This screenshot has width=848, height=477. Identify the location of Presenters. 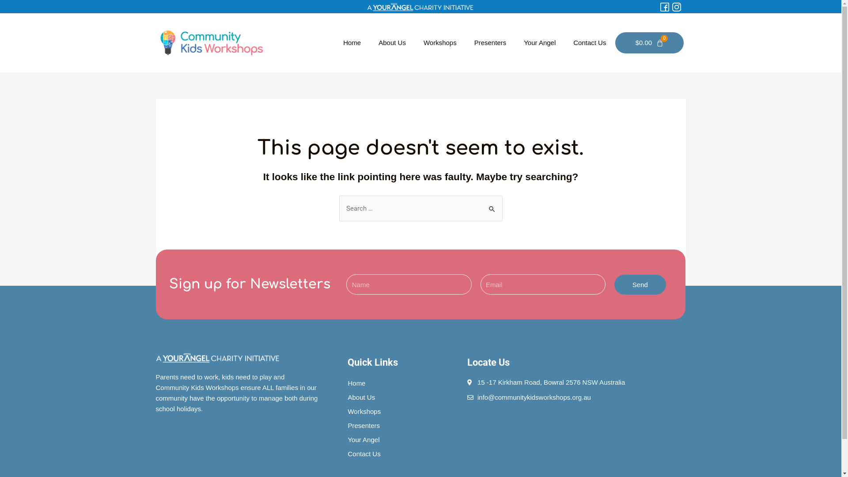
(403, 426).